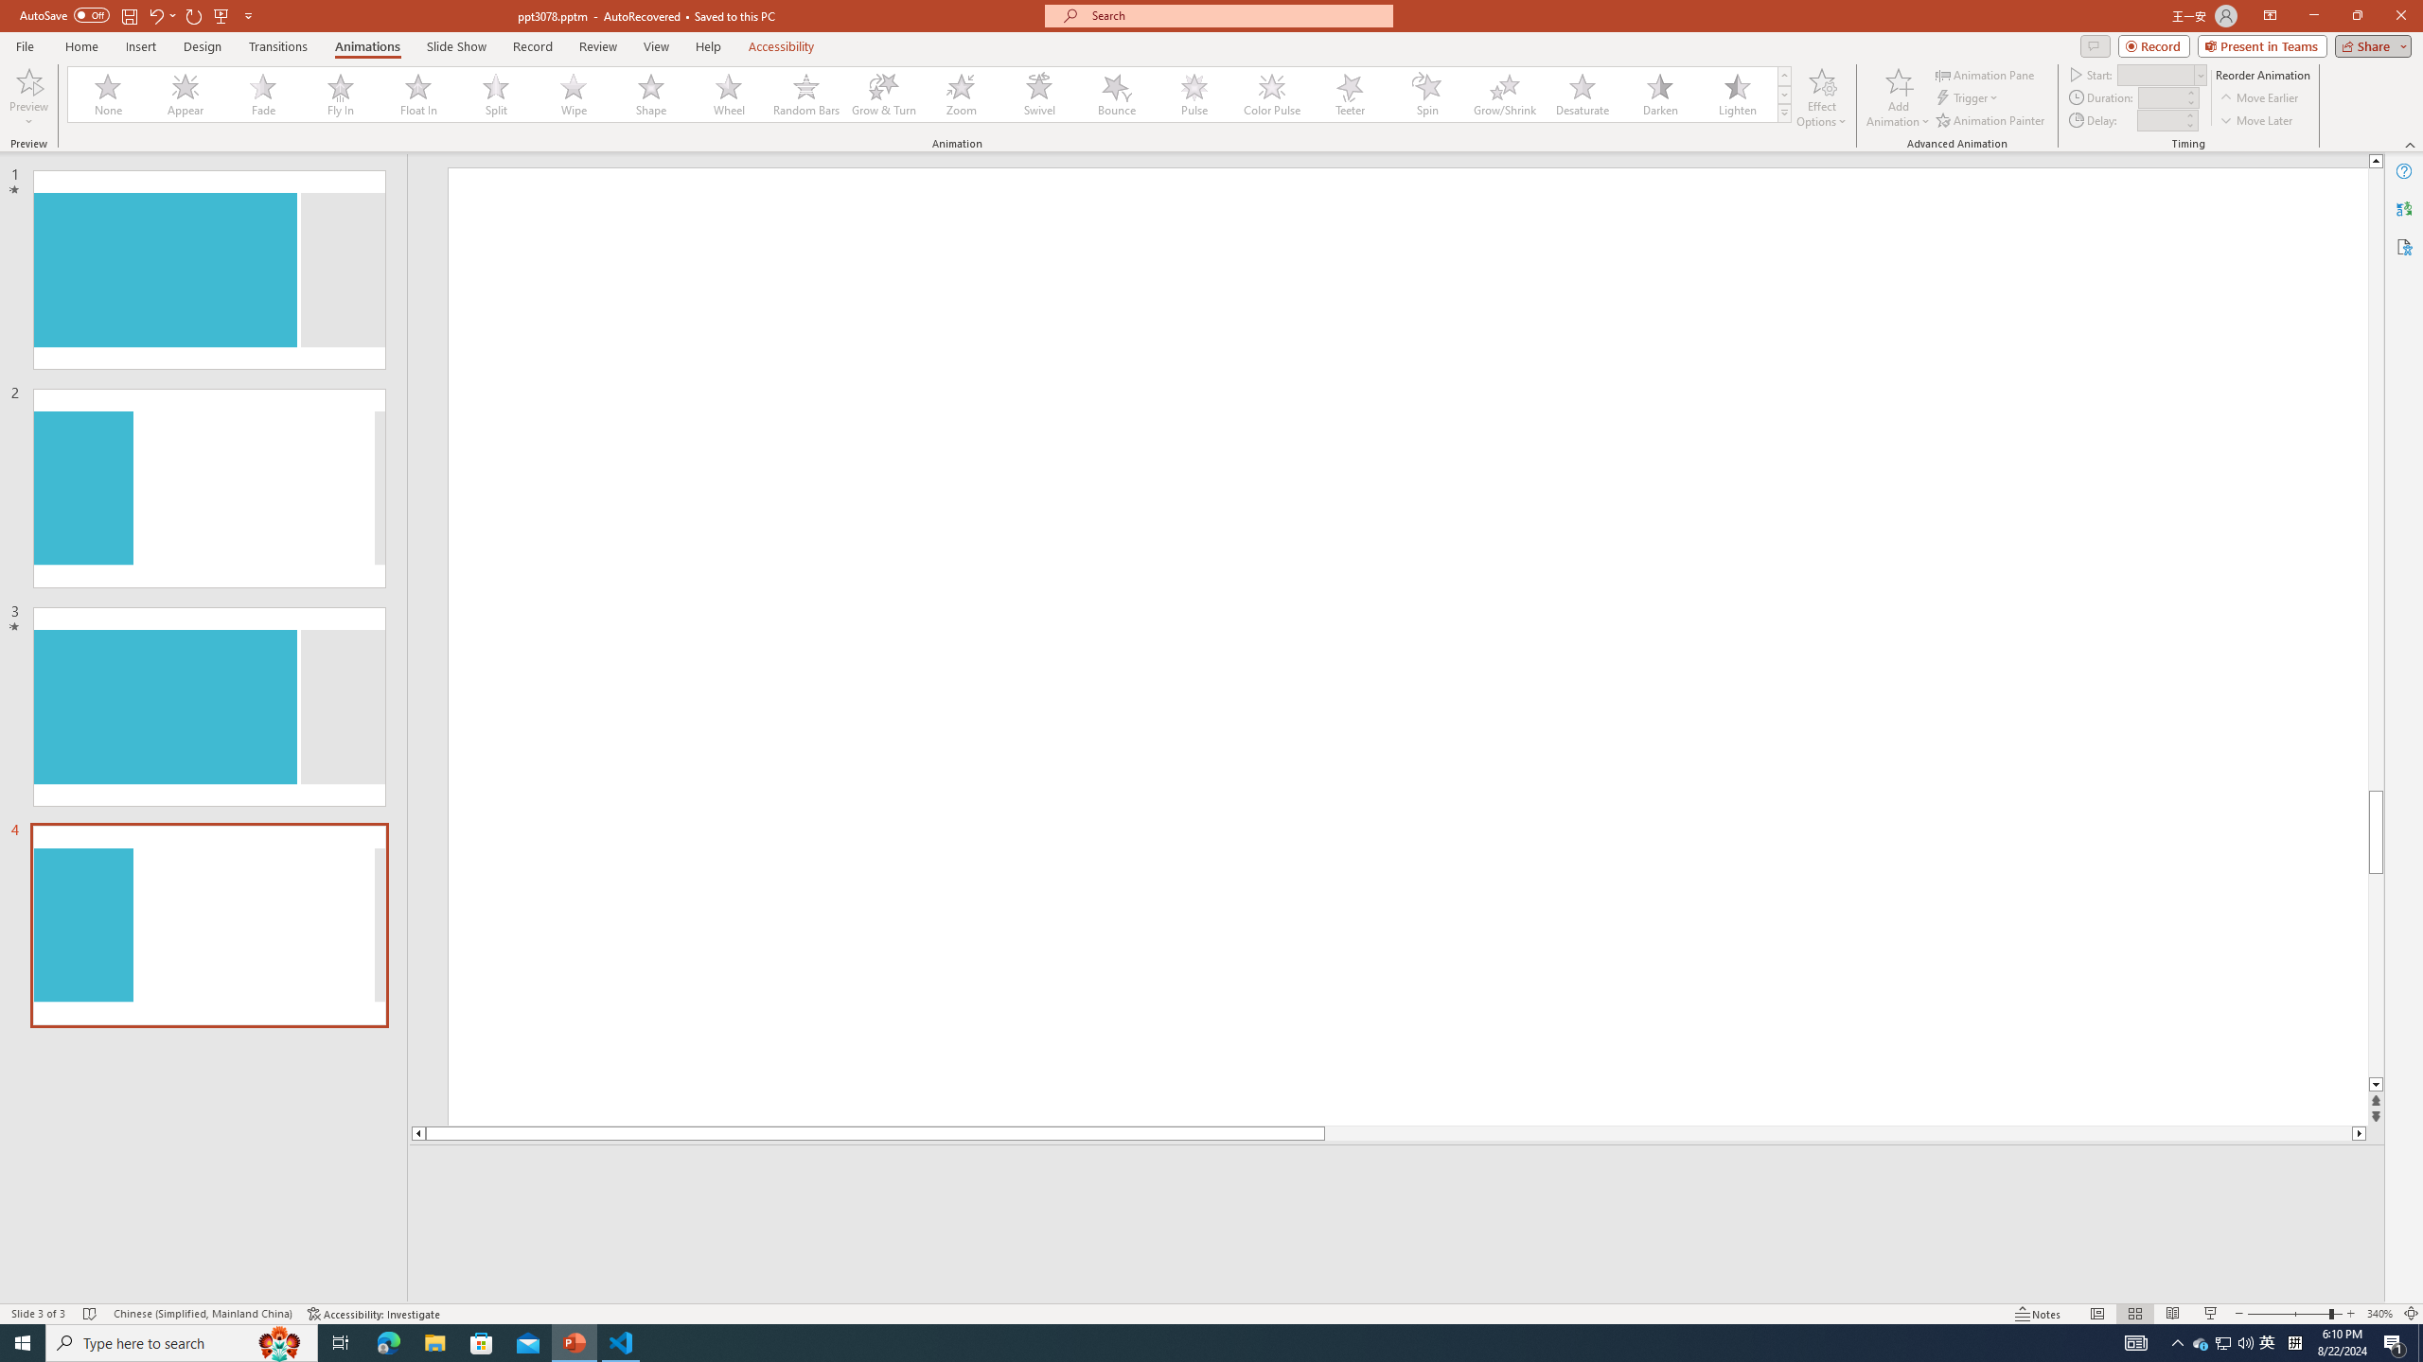 The height and width of the screenshot is (1362, 2423). Describe the element at coordinates (64, 15) in the screenshot. I see `AutoSave` at that location.